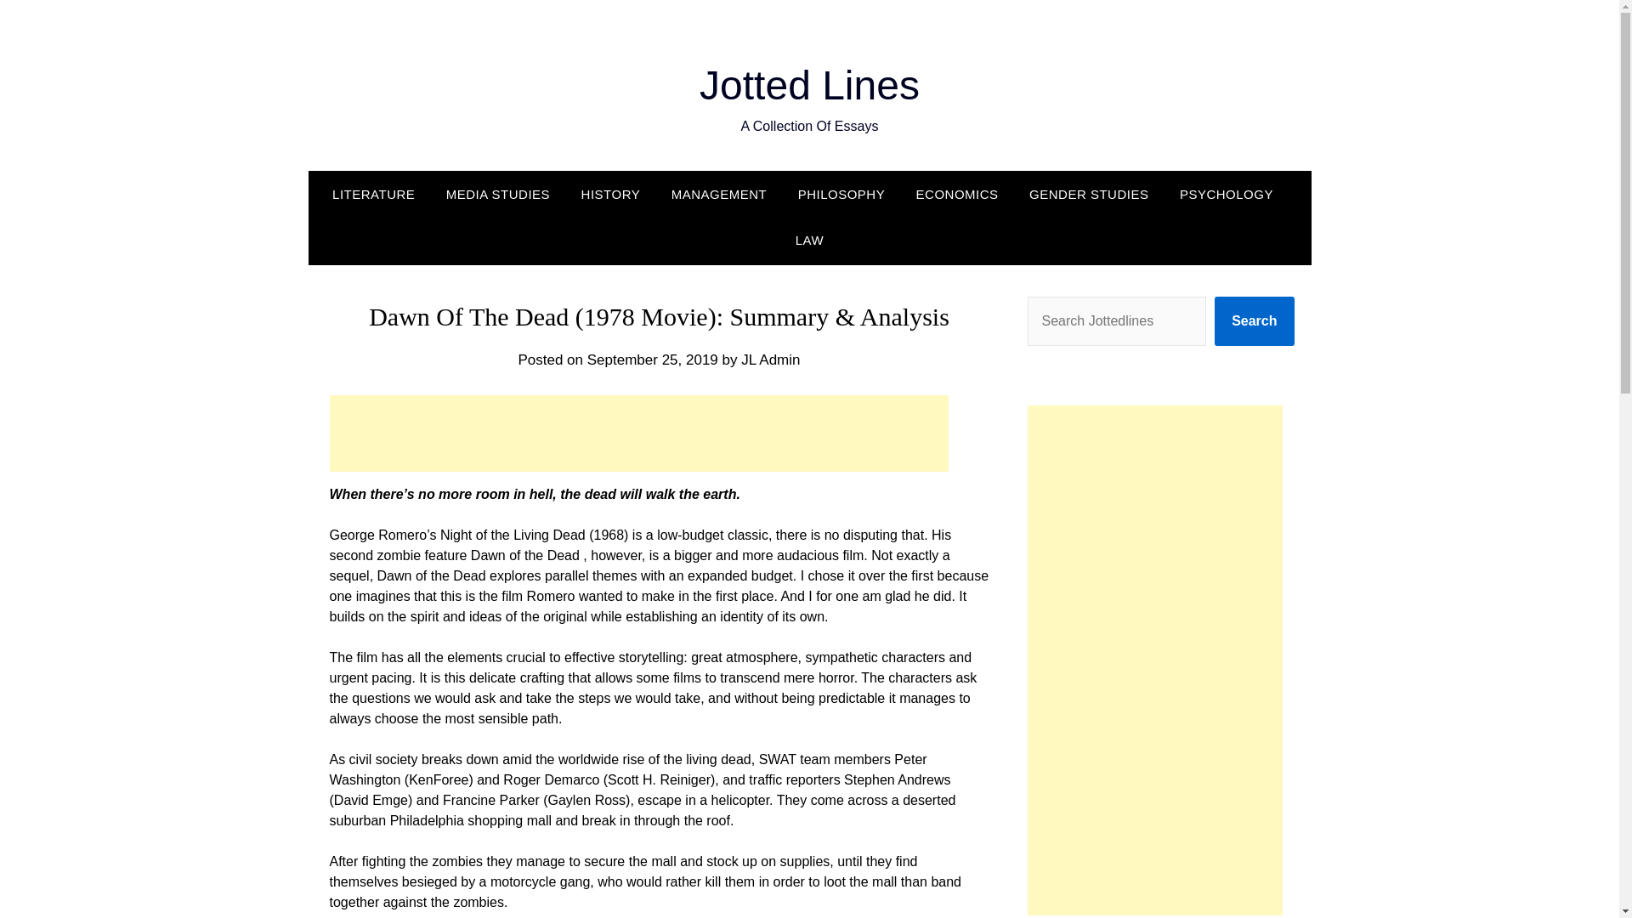 The height and width of the screenshot is (918, 1632). I want to click on LAW, so click(809, 240).